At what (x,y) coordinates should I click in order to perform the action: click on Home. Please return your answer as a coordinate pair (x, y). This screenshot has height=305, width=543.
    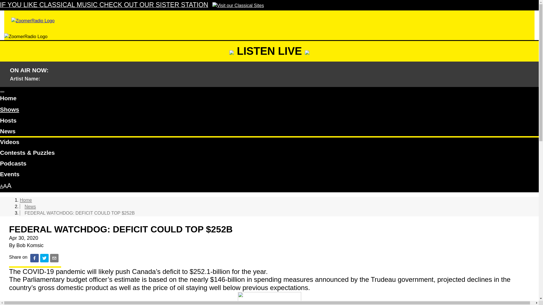
    Looking at the image, I should click on (269, 99).